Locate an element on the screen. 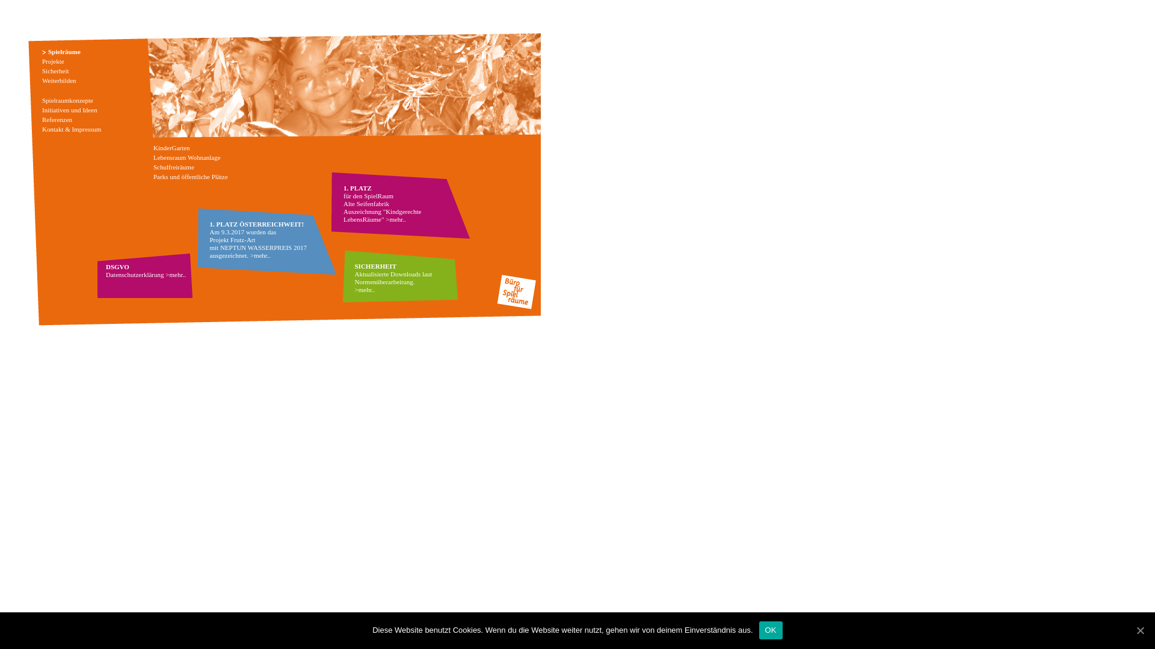  Kontakt & Impressum is located at coordinates (72, 129).